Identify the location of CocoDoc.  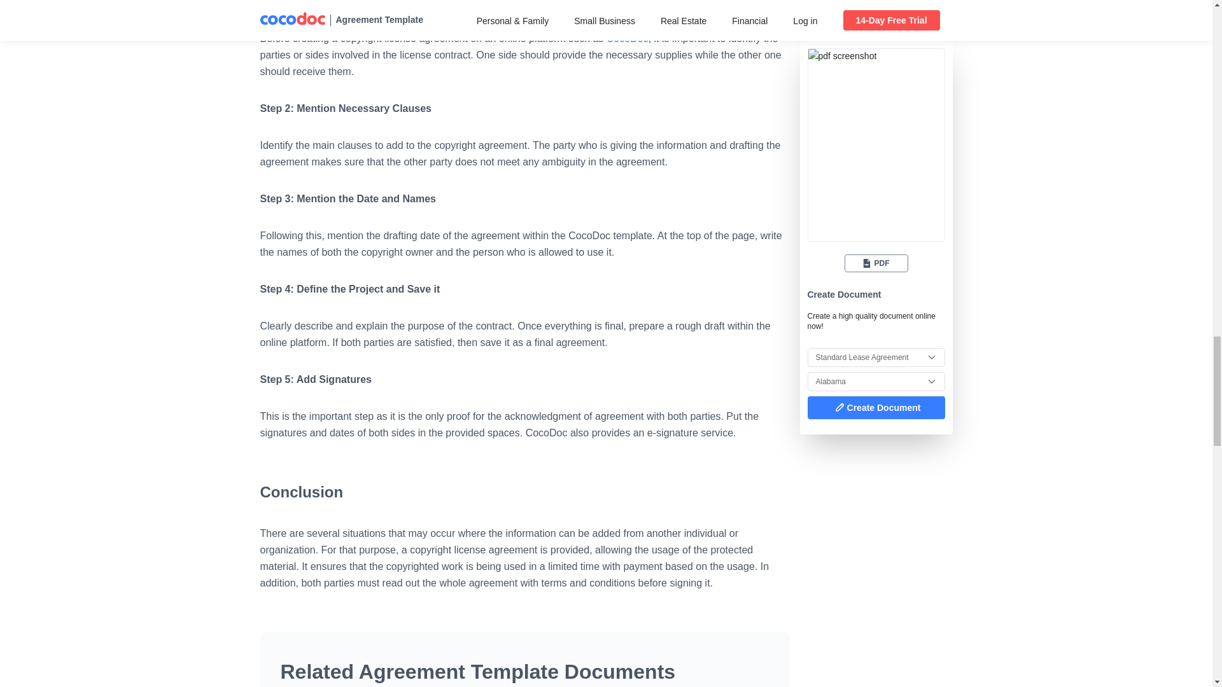
(628, 38).